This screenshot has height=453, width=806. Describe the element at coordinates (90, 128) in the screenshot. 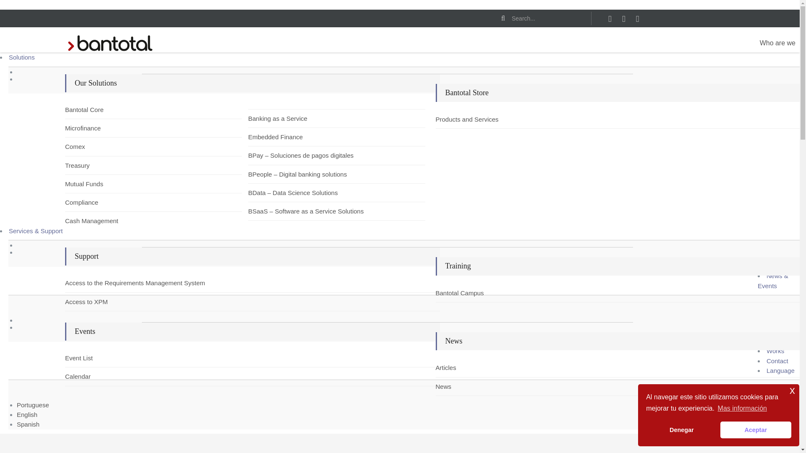

I see `Microfinance` at that location.